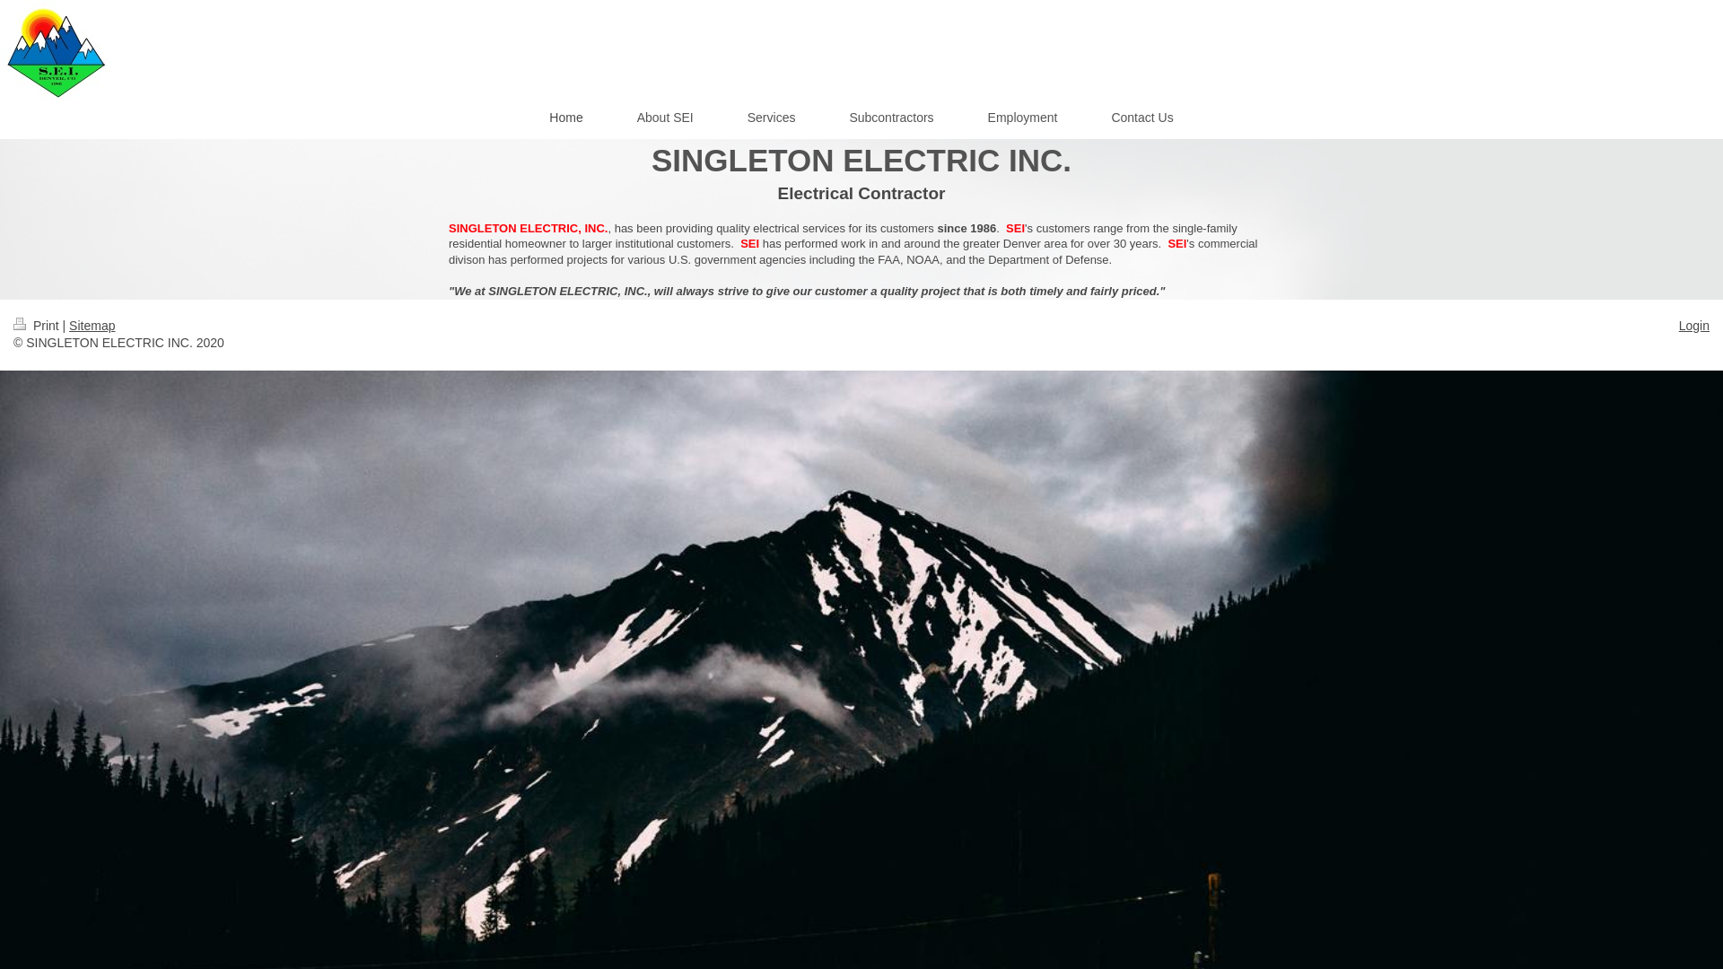  Describe the element at coordinates (890, 117) in the screenshot. I see `Subcontractors` at that location.